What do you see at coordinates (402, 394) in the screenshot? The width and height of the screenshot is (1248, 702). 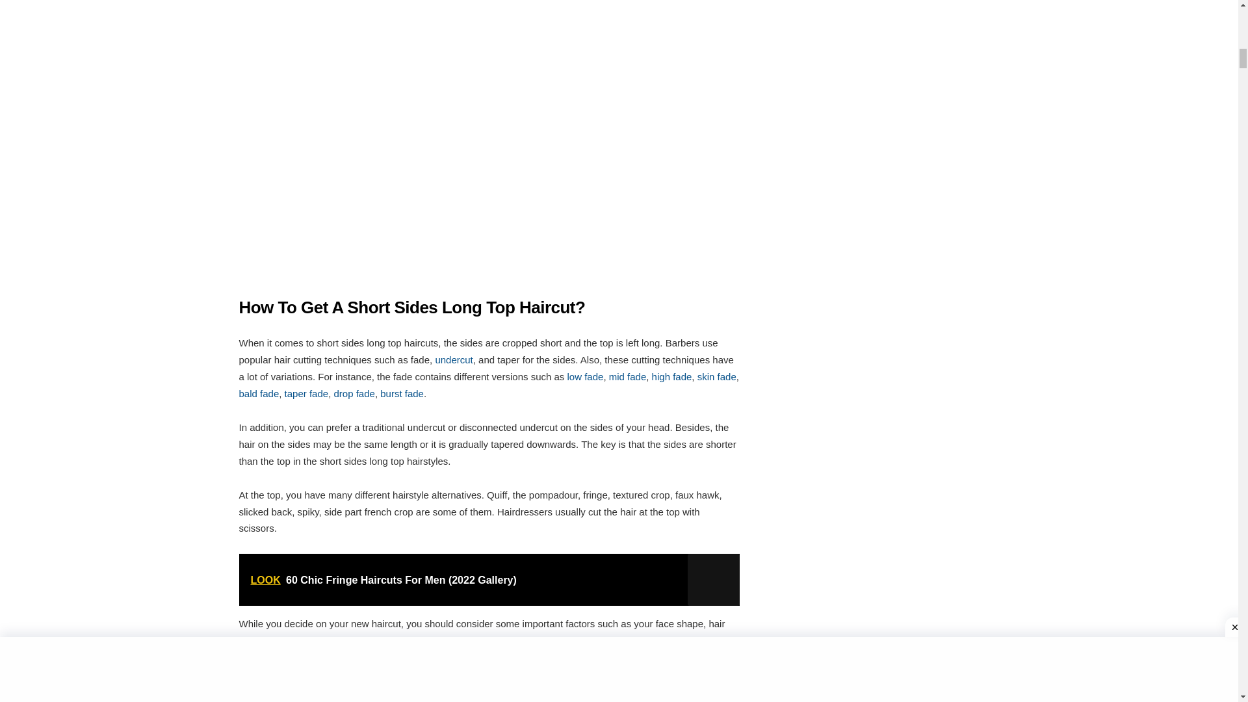 I see `burst fade` at bounding box center [402, 394].